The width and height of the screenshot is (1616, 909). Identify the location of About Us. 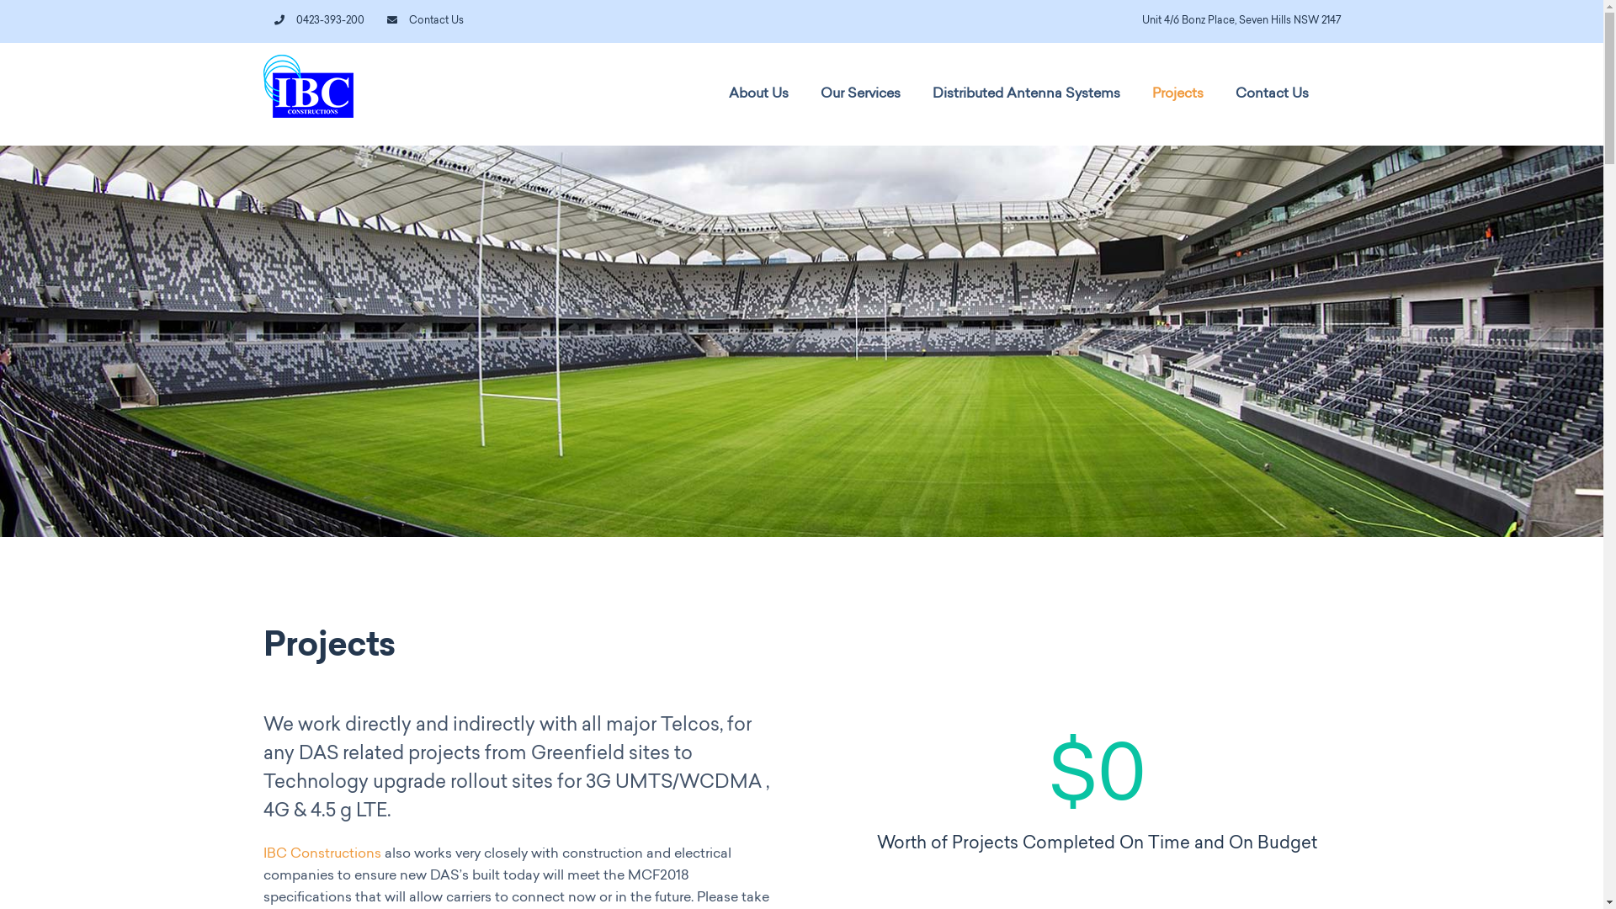
(759, 94).